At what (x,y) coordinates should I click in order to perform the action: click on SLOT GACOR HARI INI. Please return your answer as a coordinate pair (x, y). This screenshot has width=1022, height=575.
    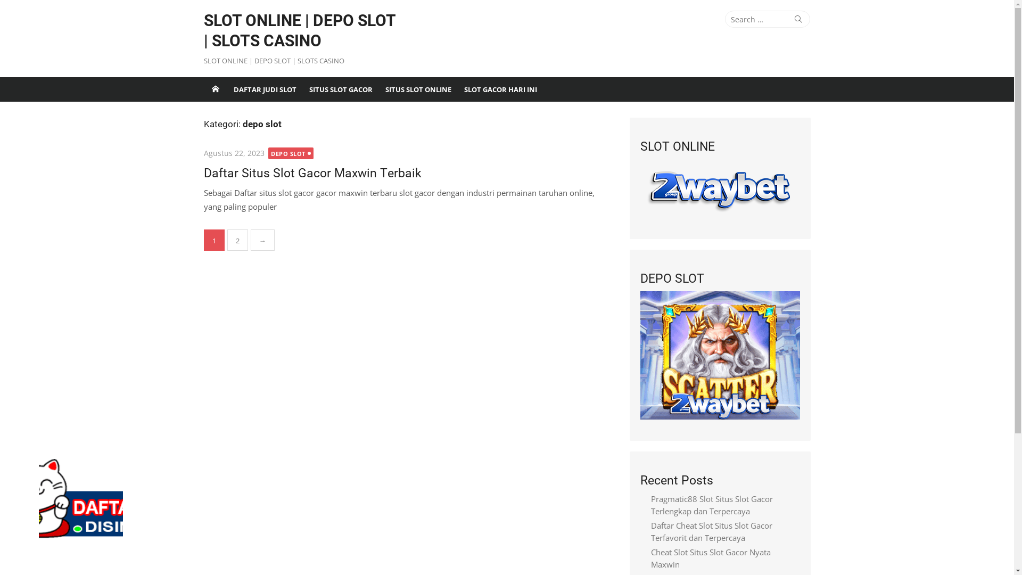
    Looking at the image, I should click on (500, 89).